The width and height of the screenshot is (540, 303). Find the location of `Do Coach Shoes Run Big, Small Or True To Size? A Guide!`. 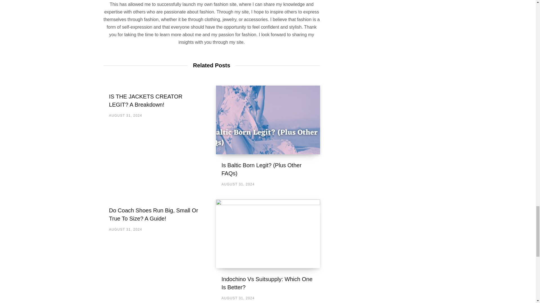

Do Coach Shoes Run Big, Small Or True To Size? A Guide! is located at coordinates (154, 214).